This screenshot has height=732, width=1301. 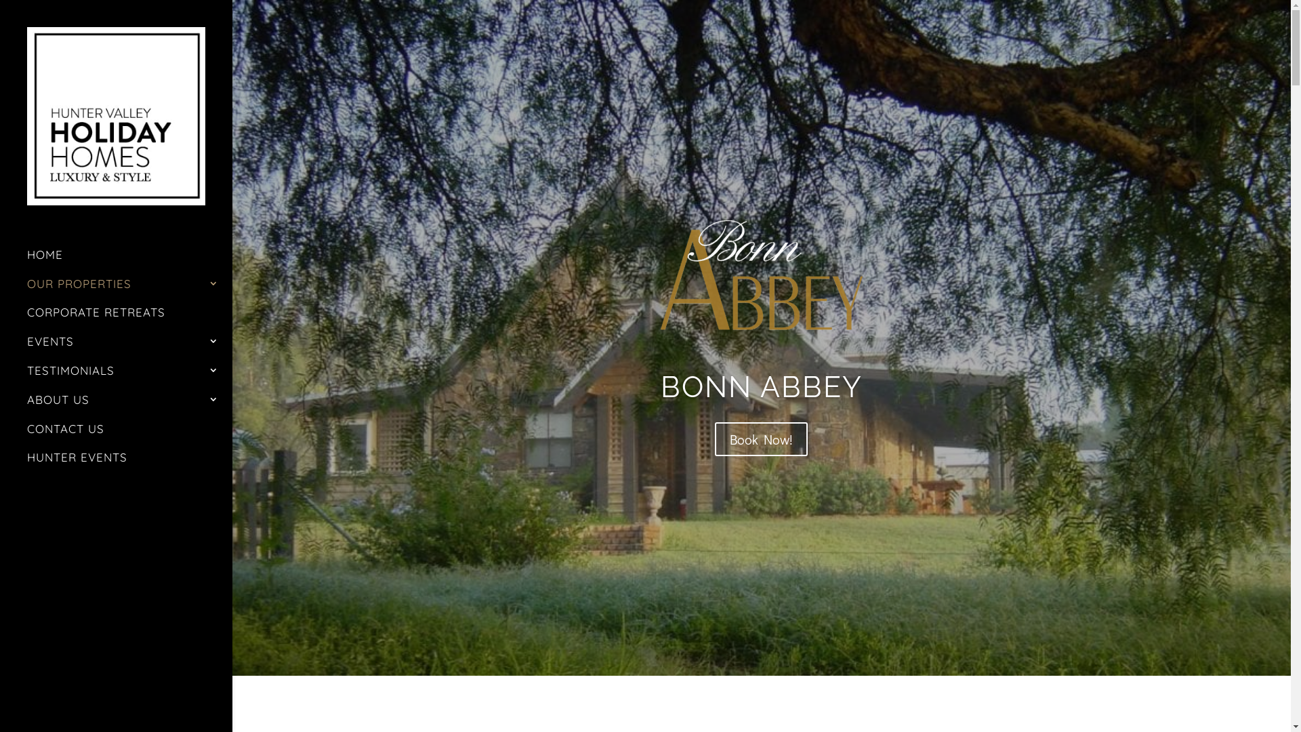 I want to click on TESTIMONIALS, so click(x=130, y=377).